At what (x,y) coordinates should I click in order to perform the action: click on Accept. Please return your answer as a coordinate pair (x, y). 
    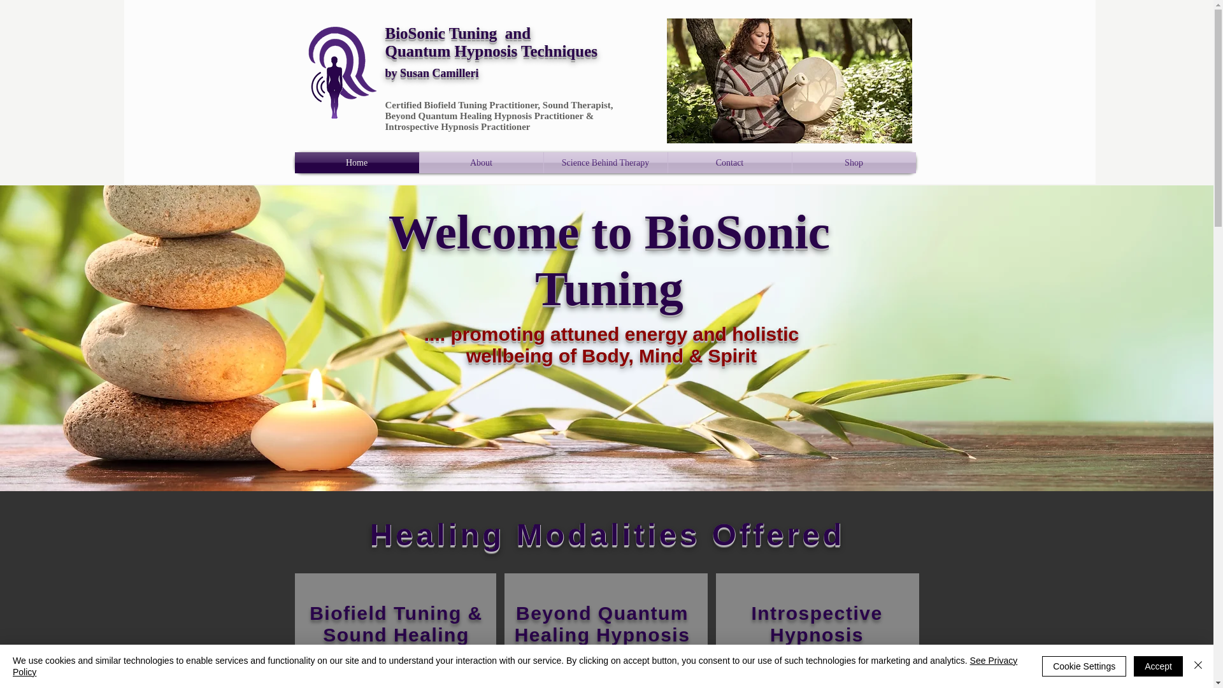
    Looking at the image, I should click on (1158, 666).